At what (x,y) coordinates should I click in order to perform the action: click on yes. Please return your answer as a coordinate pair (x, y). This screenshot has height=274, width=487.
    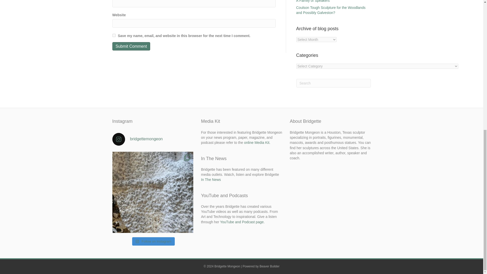
    Looking at the image, I should click on (114, 35).